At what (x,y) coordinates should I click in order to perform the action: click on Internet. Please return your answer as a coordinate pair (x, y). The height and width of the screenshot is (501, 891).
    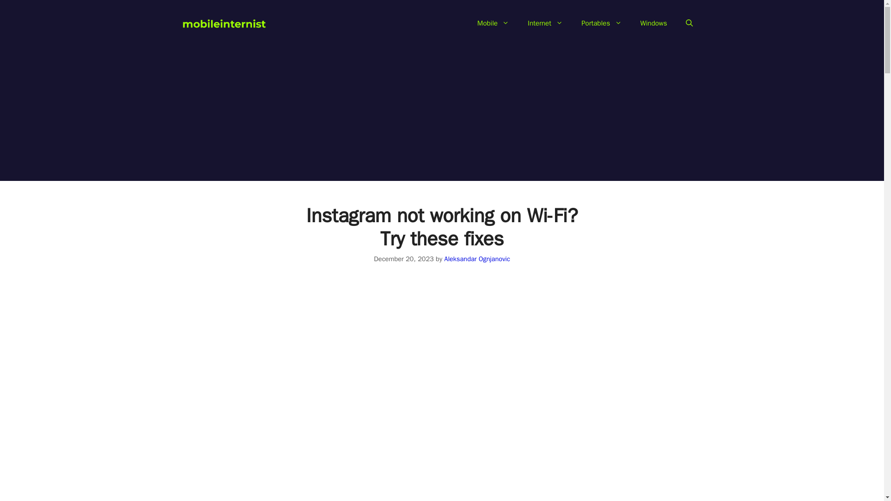
    Looking at the image, I should click on (545, 23).